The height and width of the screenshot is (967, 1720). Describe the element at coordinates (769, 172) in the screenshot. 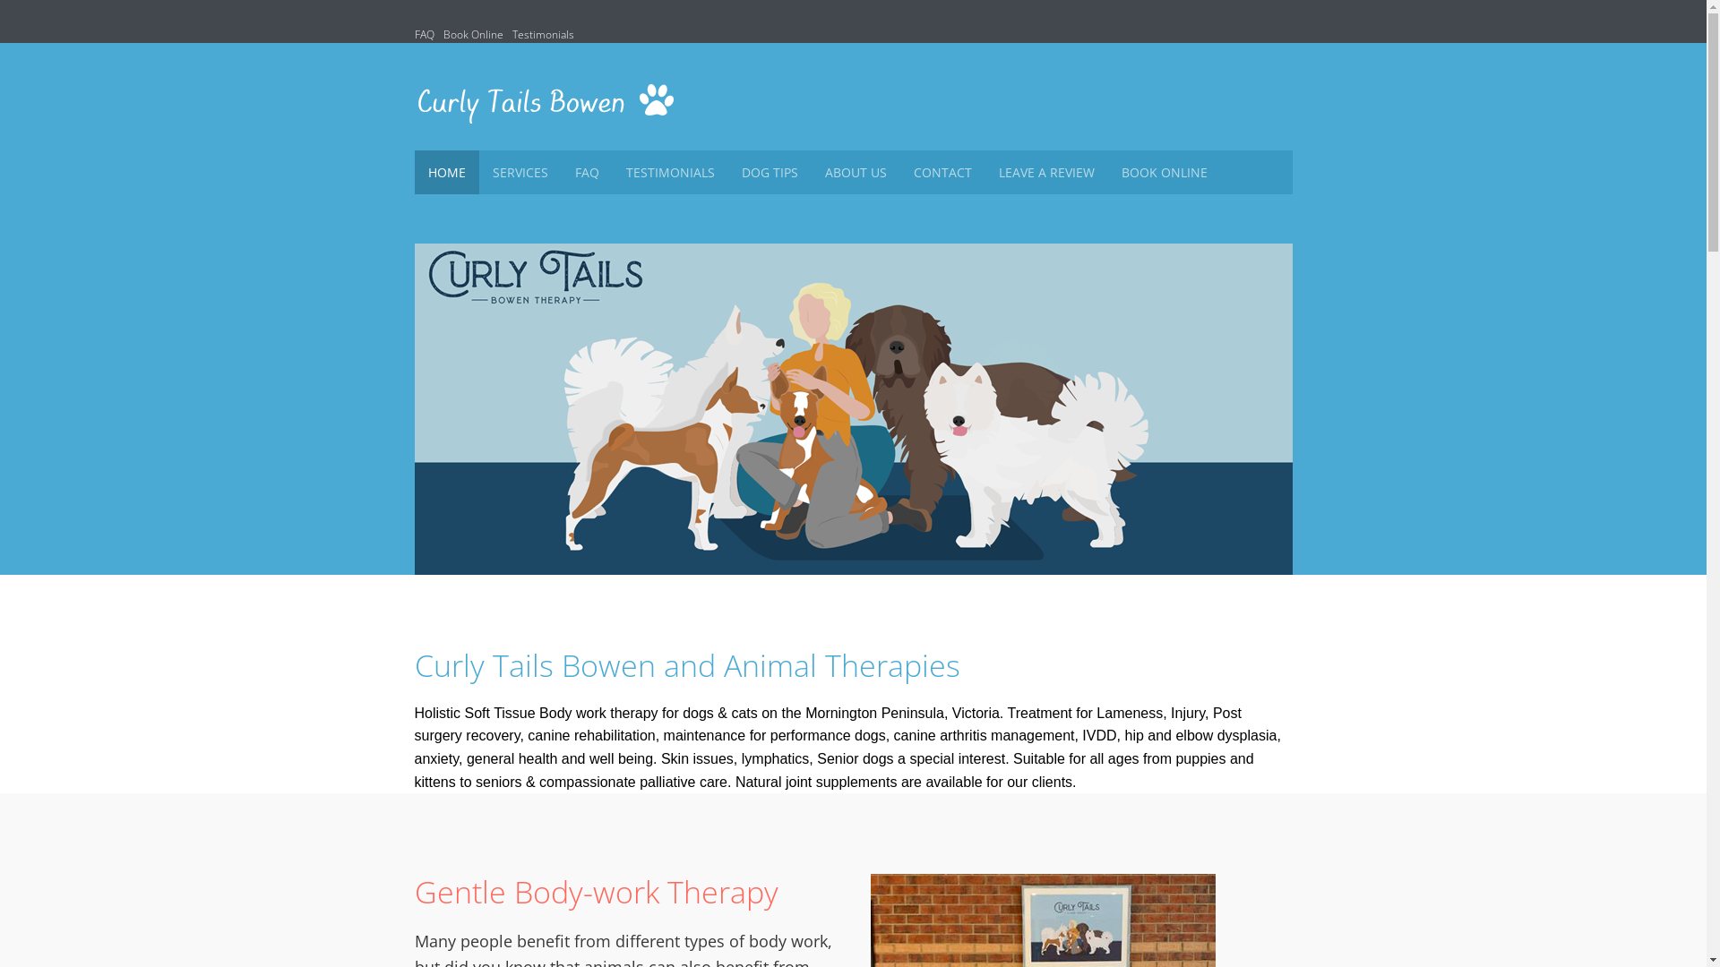

I see `DOG TIPS` at that location.